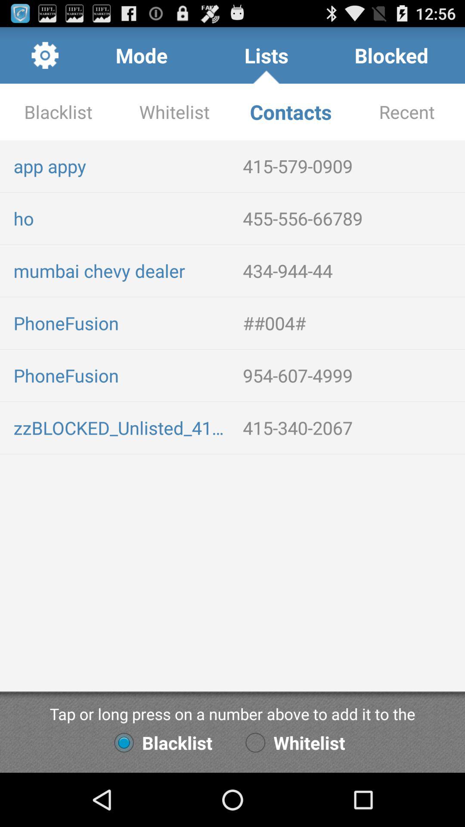 The image size is (465, 827). Describe the element at coordinates (121, 166) in the screenshot. I see `choose the item to the left of the 415-579-0909 app` at that location.